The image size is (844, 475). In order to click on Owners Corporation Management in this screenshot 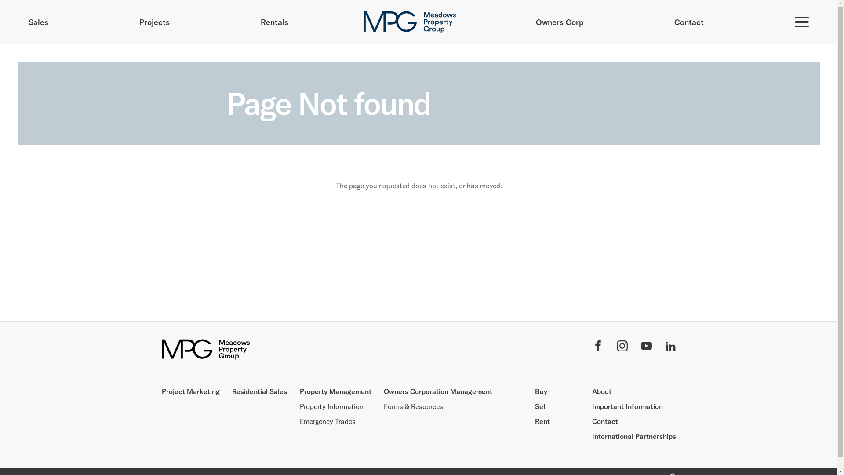, I will do `click(438, 391)`.